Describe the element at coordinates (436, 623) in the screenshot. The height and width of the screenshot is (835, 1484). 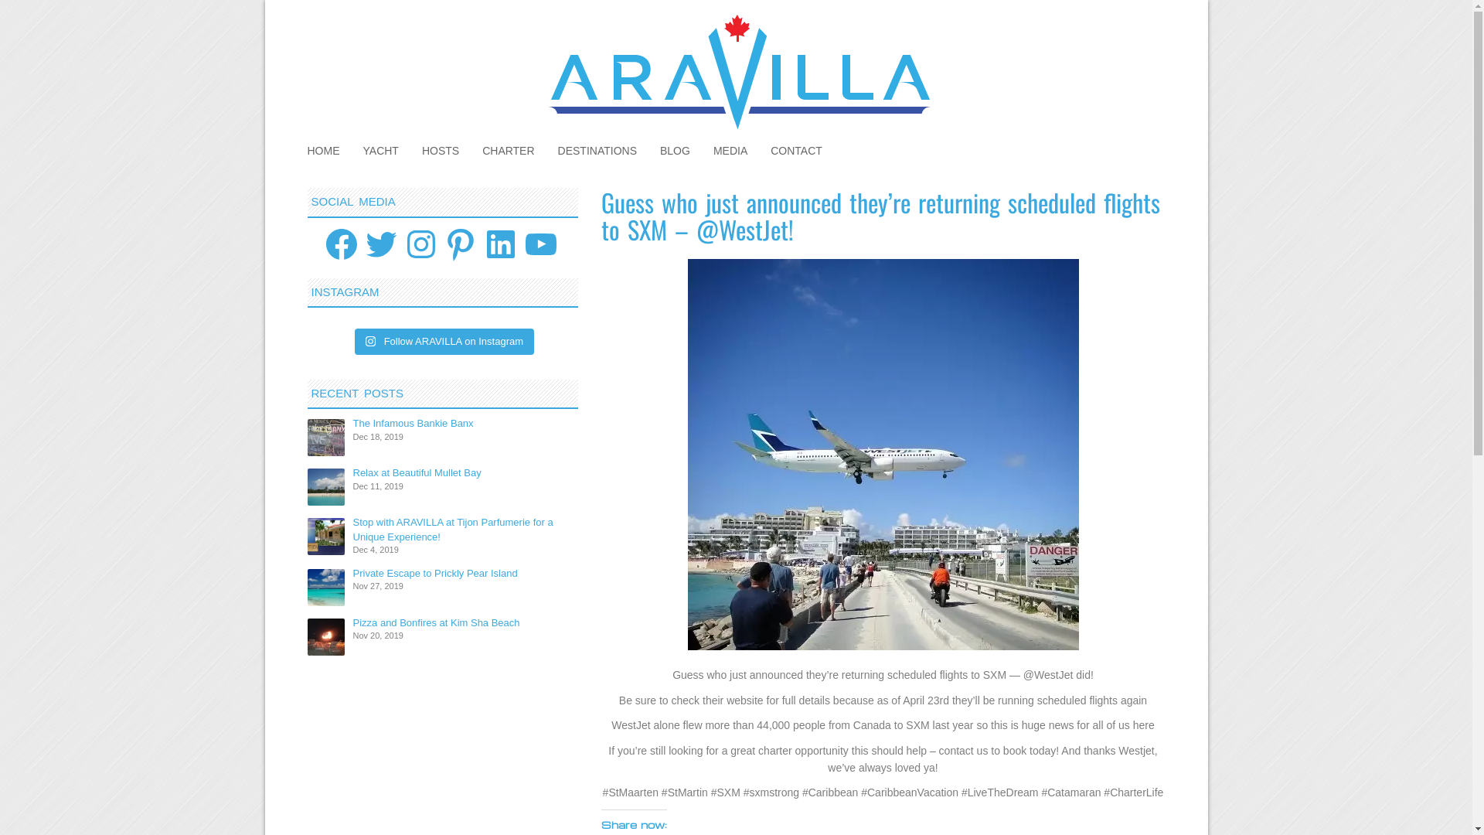
I see `Pizza and Bonfires at Kim Sha Beach` at that location.